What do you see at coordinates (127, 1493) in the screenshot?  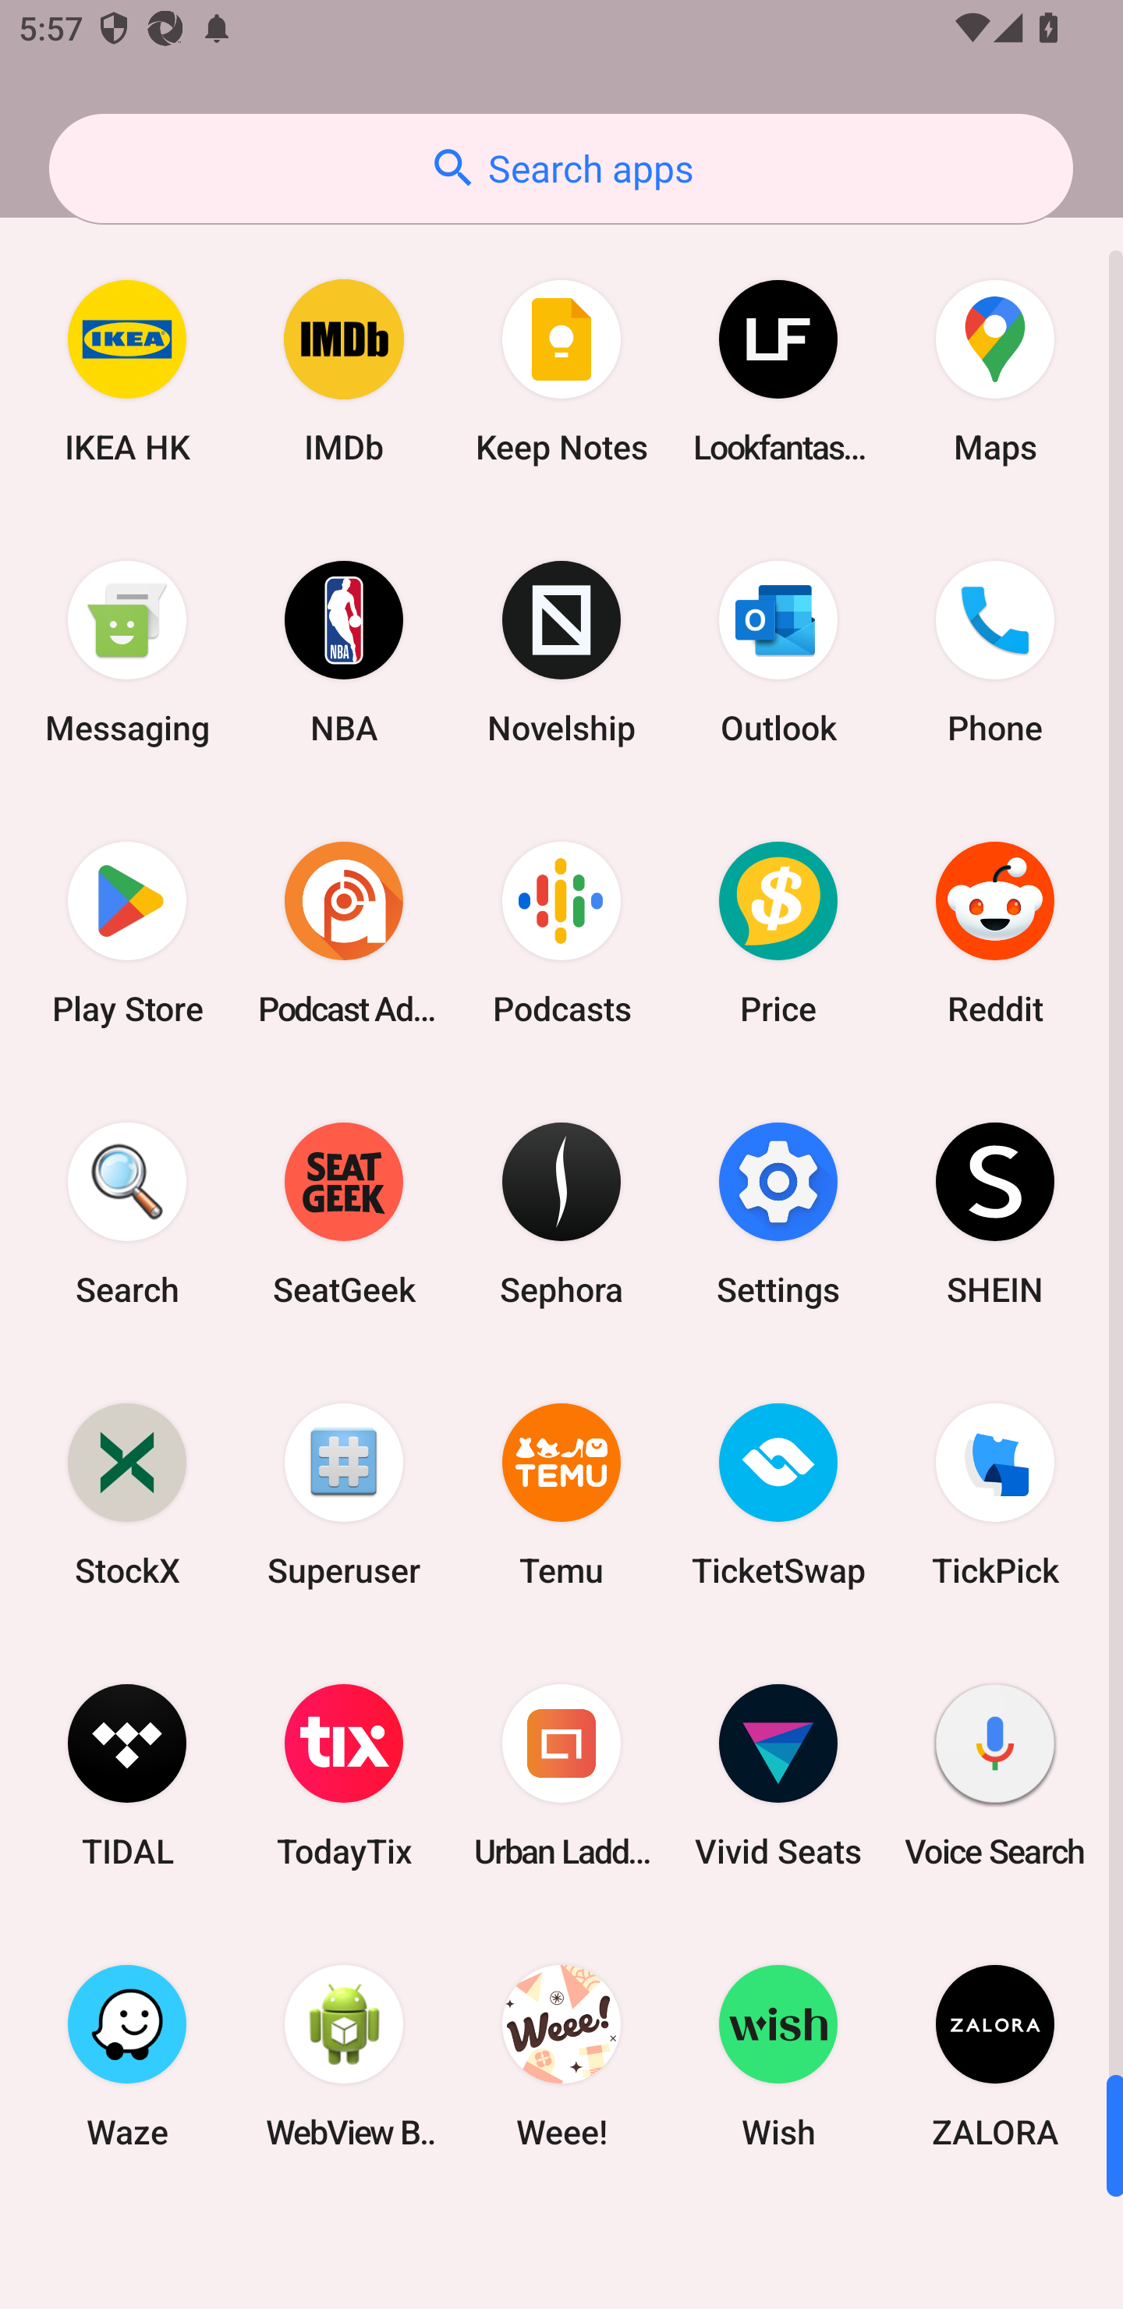 I see `StockX` at bounding box center [127, 1493].